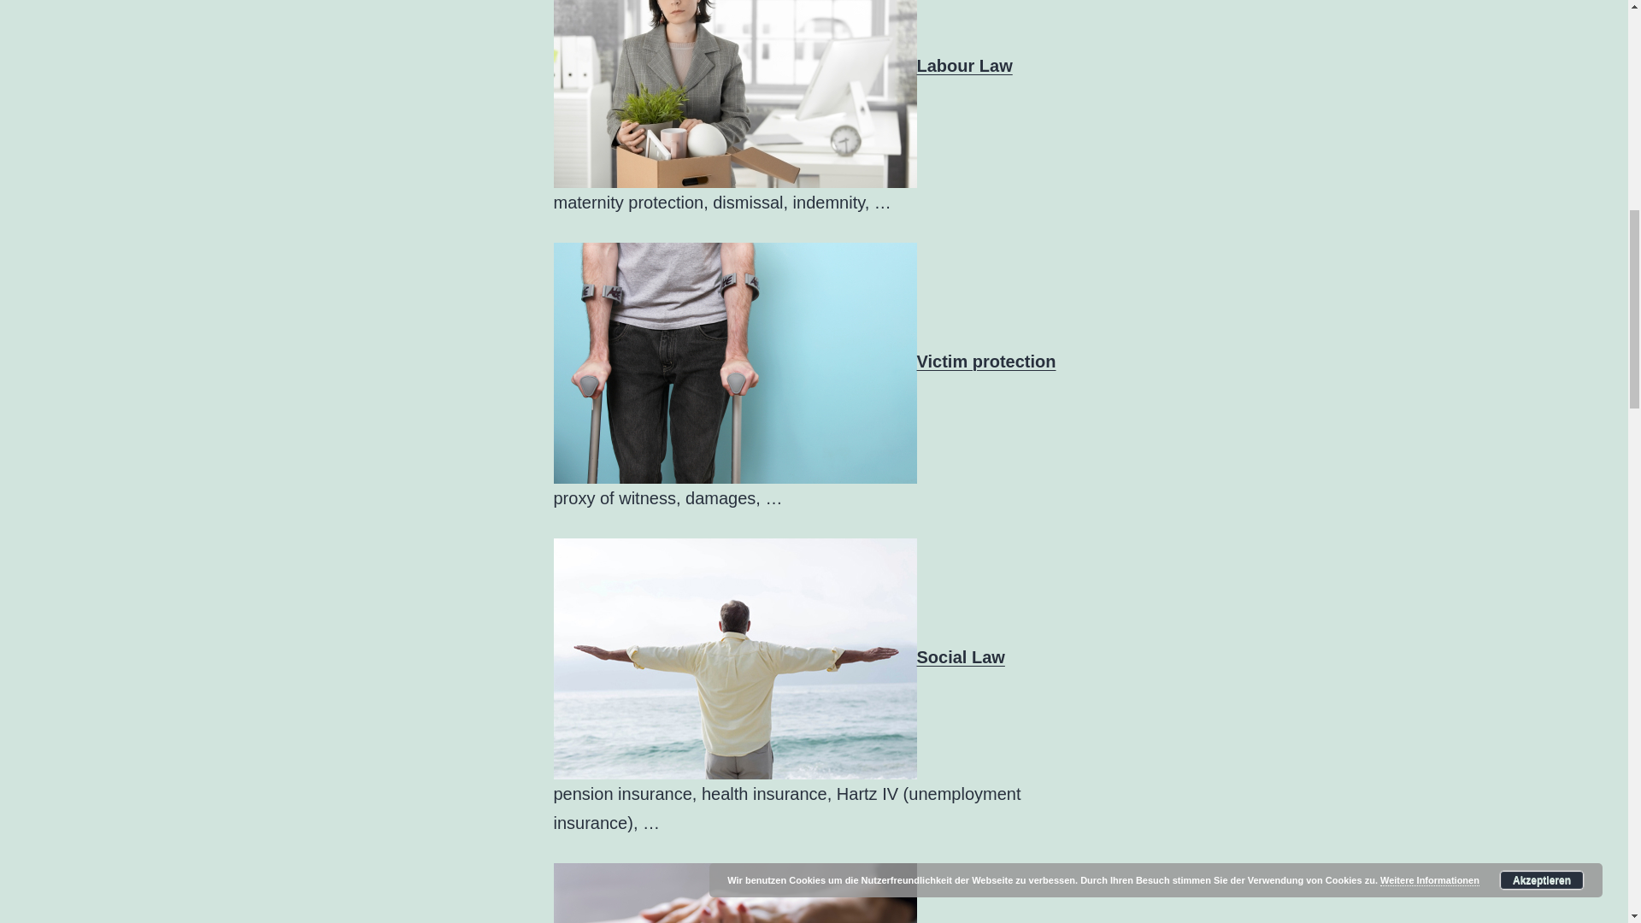  What do you see at coordinates (735, 362) in the screenshot?
I see `victim protection` at bounding box center [735, 362].